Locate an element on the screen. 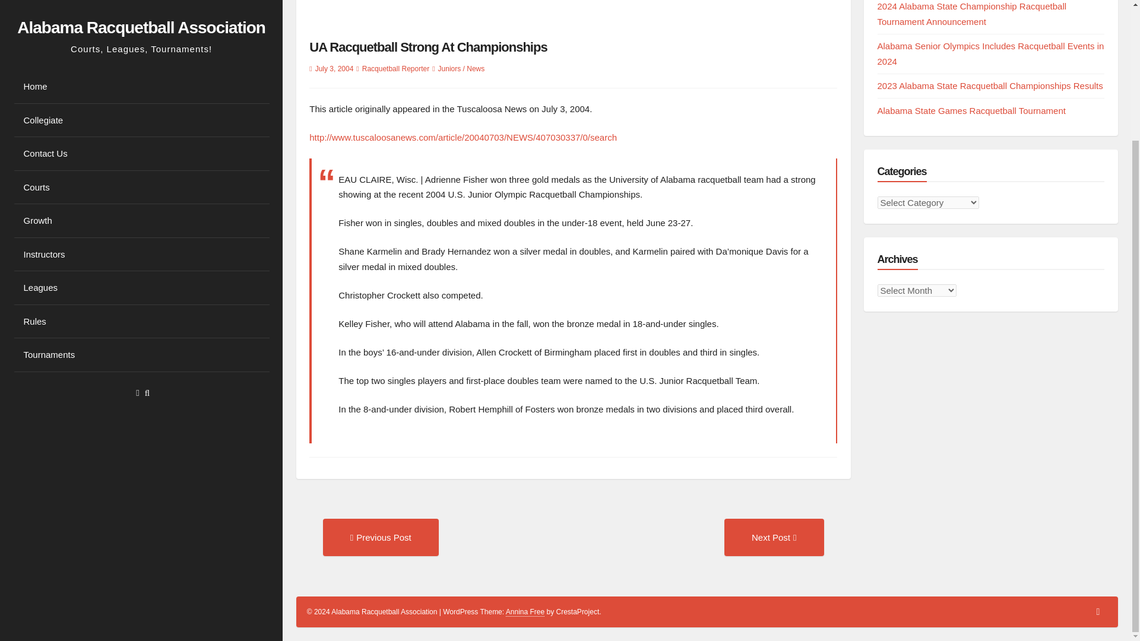 The width and height of the screenshot is (1140, 641). Alabama Senior Olympics Includes Racquetball Events in 2024 is located at coordinates (991, 53).